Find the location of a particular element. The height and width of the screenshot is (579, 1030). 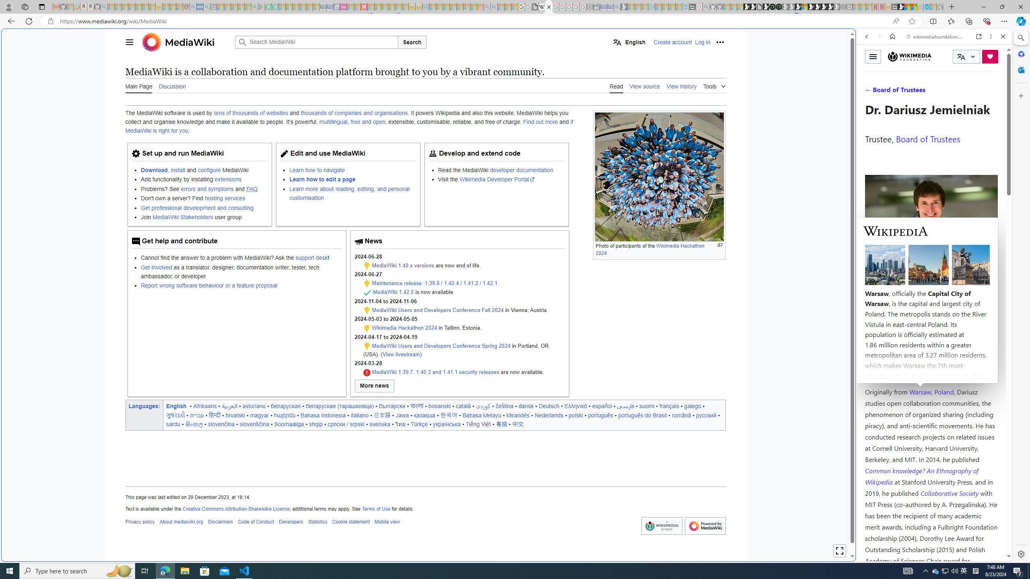

thousands of companies and organisations is located at coordinates (354, 113).